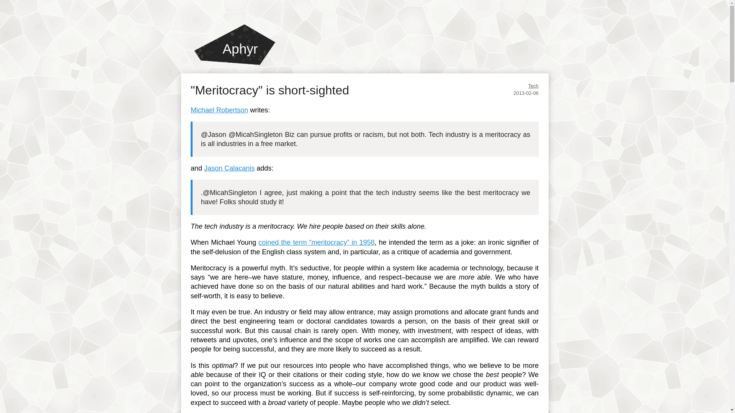  Describe the element at coordinates (269, 90) in the screenshot. I see `"Meritocracy" is short-sighted` at that location.